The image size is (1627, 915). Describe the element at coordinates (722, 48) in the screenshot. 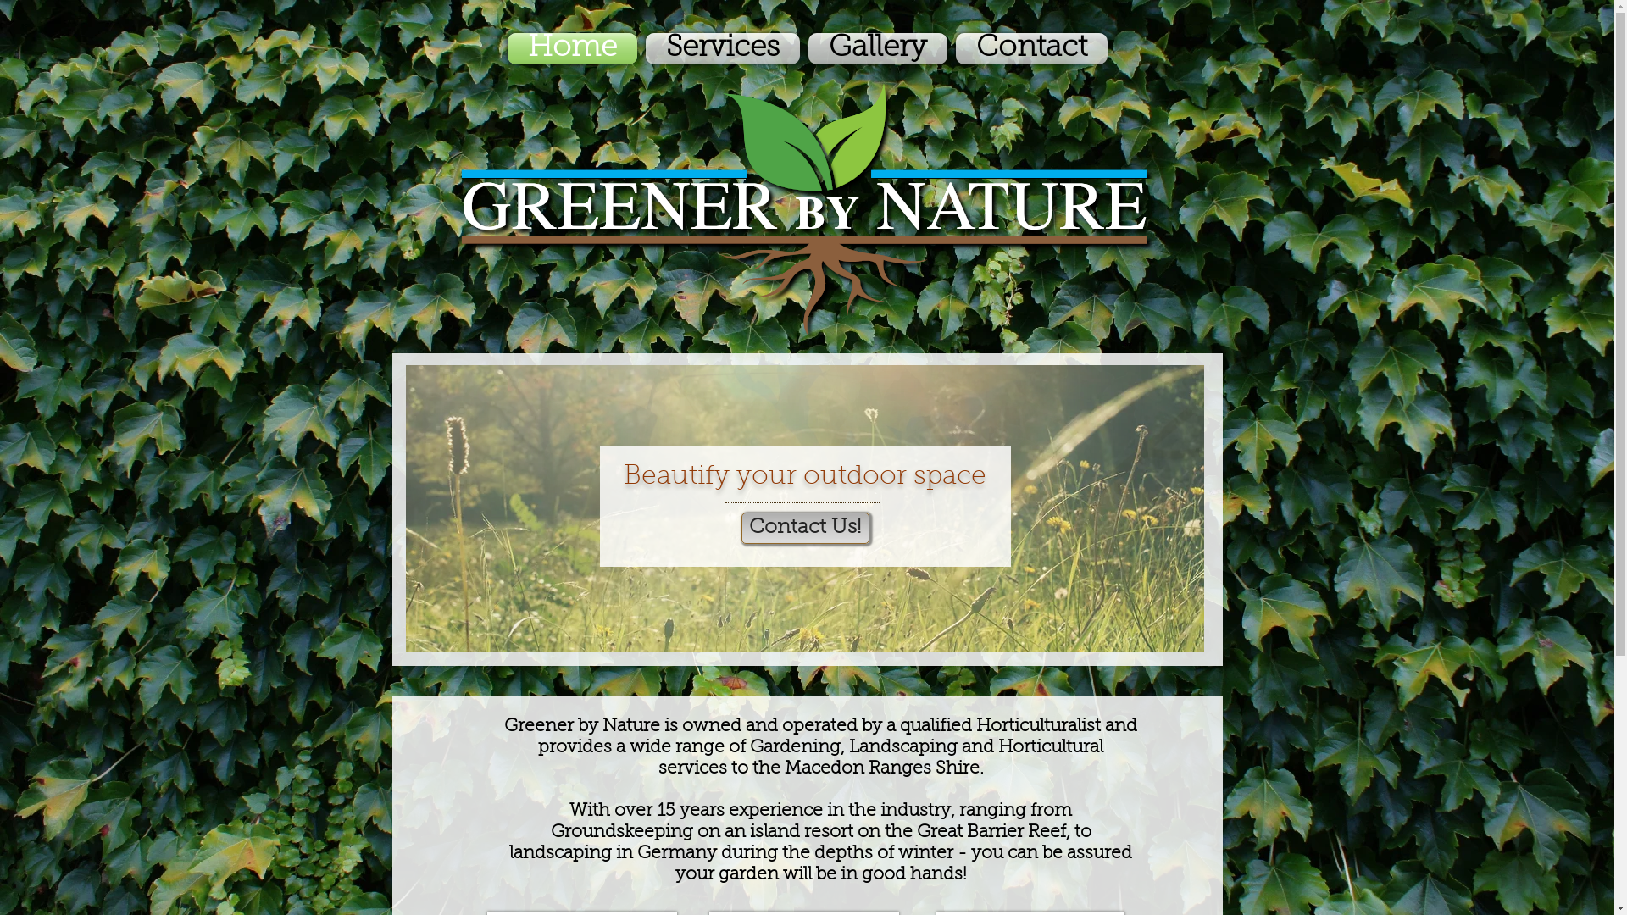

I see `Services` at that location.